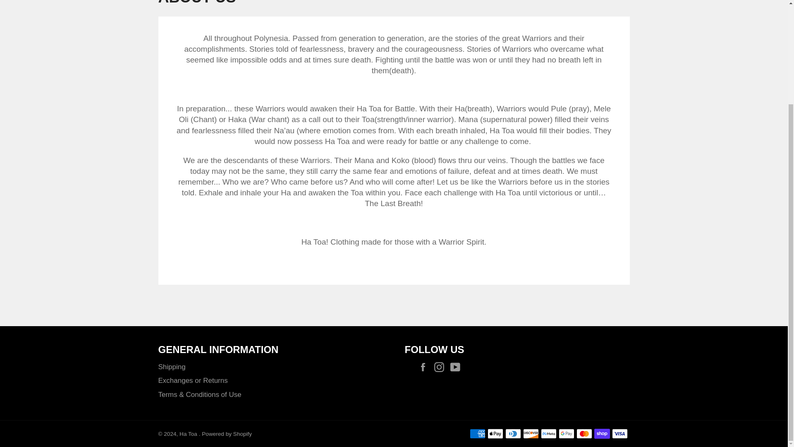 The image size is (794, 447). I want to click on Shipping, so click(171, 367).